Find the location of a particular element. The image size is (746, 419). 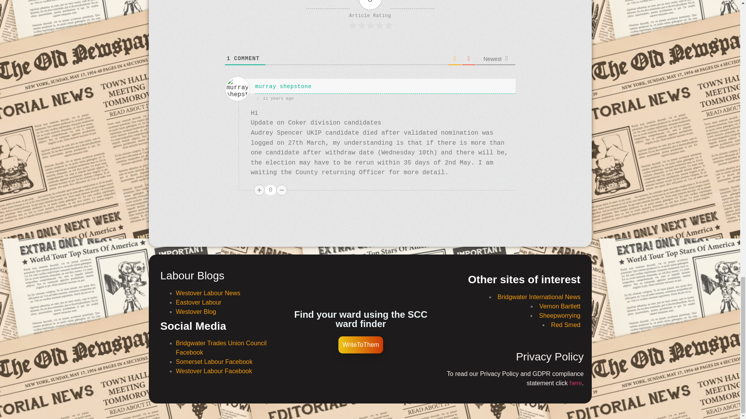

0 is located at coordinates (270, 190).